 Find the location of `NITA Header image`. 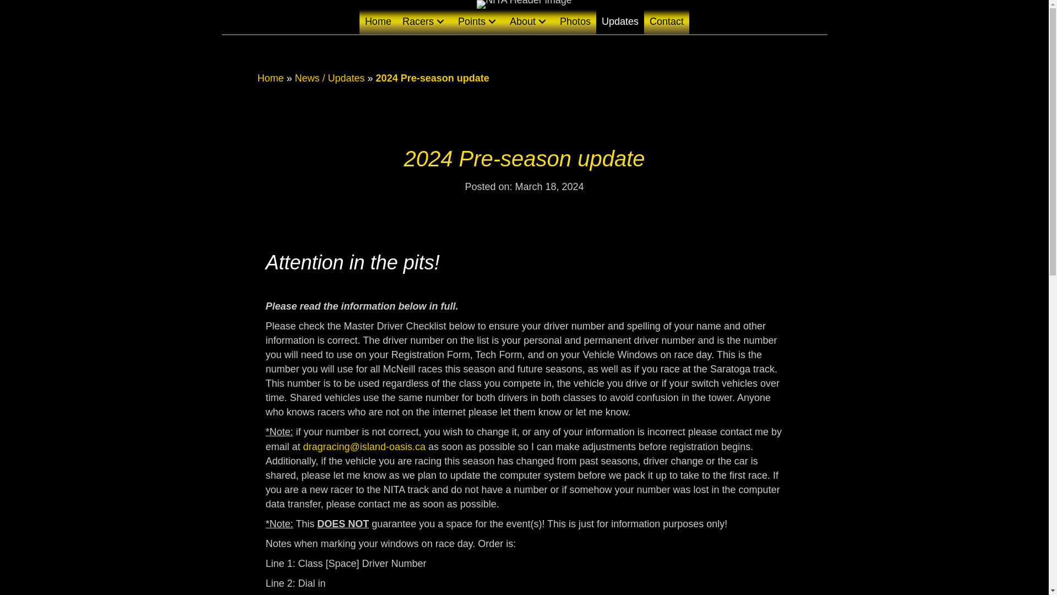

NITA Header image is located at coordinates (524, 4).